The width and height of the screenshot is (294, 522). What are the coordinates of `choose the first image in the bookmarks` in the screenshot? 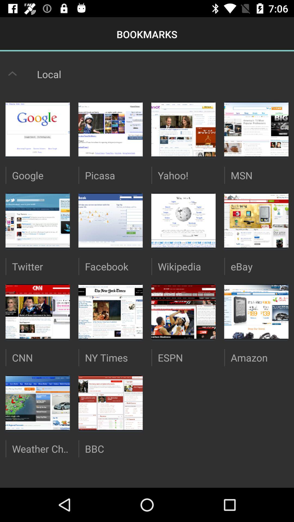 It's located at (38, 129).